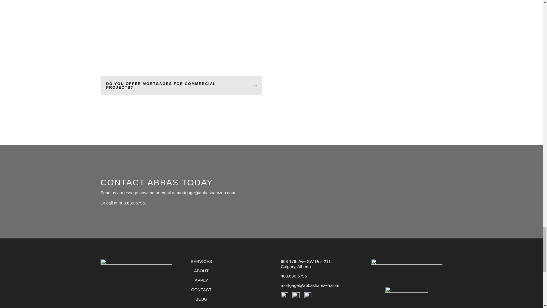 The height and width of the screenshot is (308, 547). Describe the element at coordinates (201, 289) in the screenshot. I see `CONTACT` at that location.